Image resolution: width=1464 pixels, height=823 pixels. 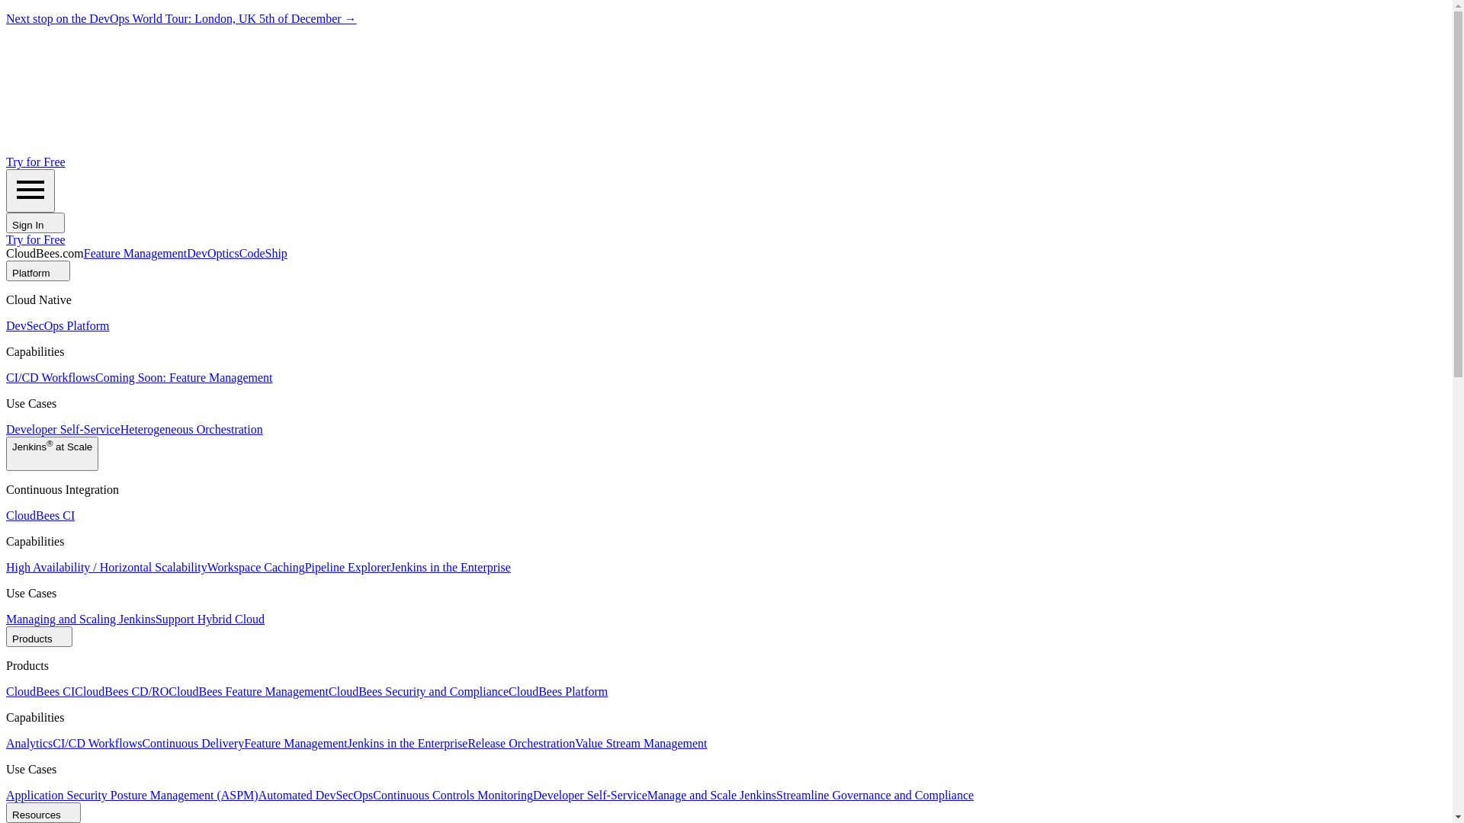 What do you see at coordinates (63, 430) in the screenshot?
I see `Developer Self-Service` at bounding box center [63, 430].